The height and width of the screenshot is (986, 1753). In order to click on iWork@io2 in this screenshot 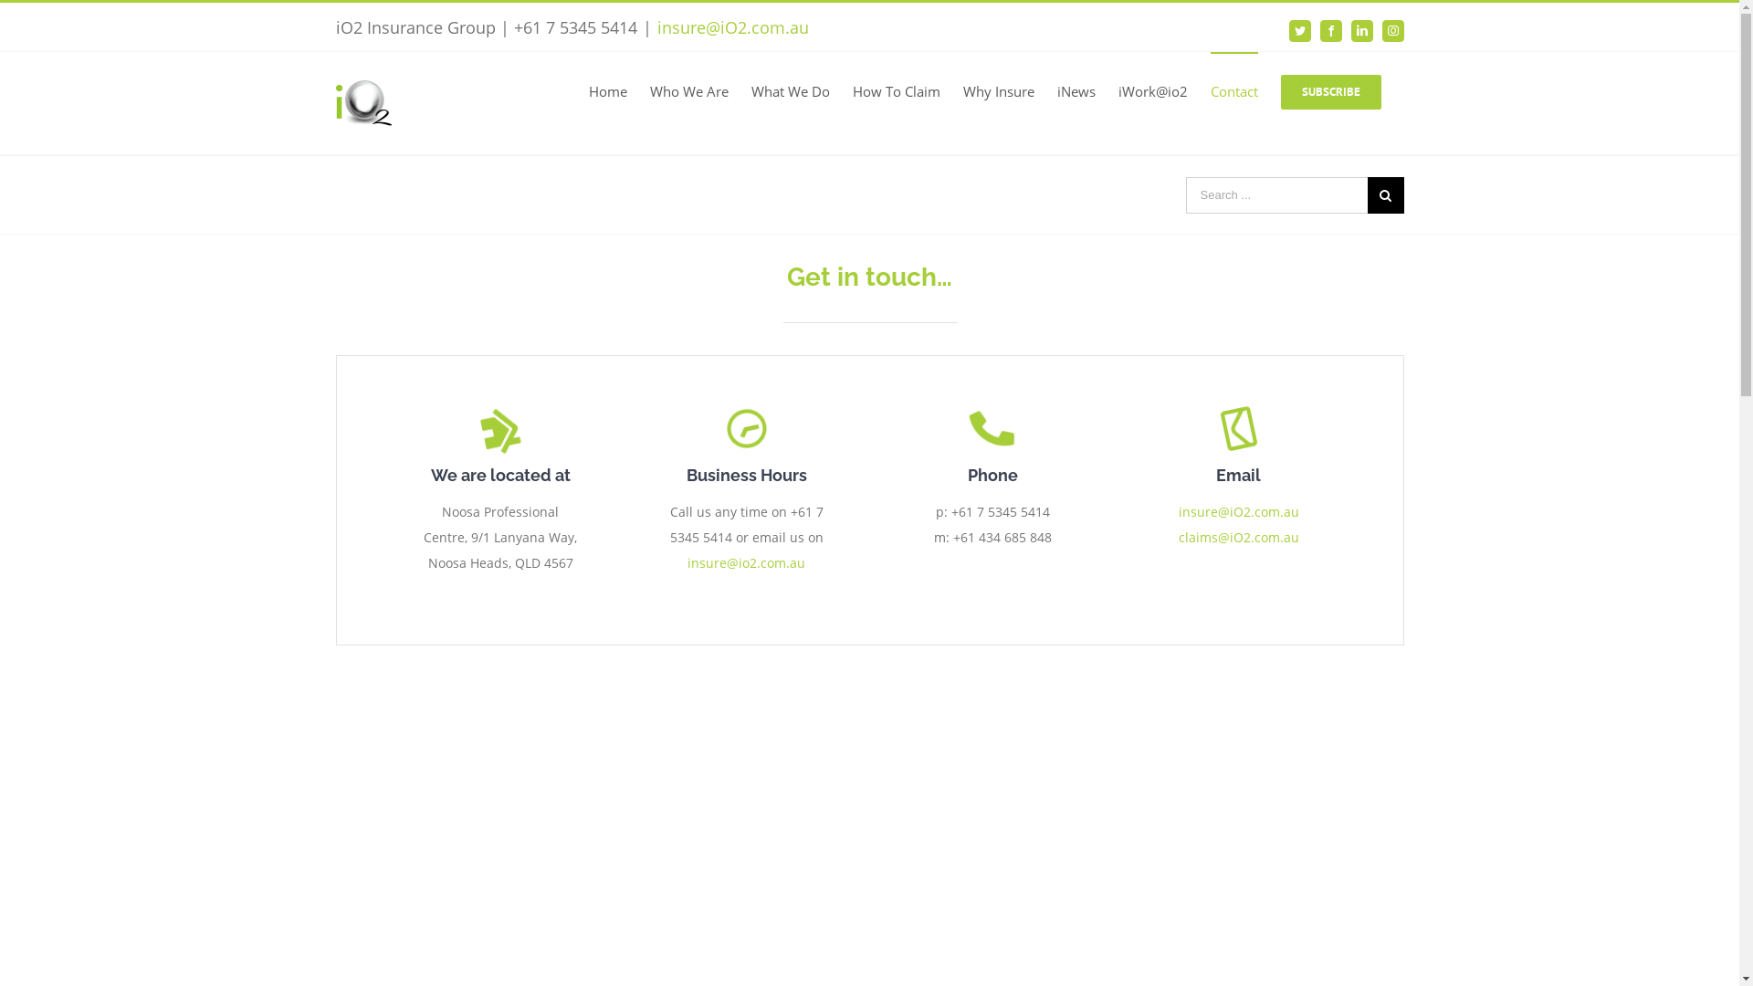, I will do `click(1152, 91)`.